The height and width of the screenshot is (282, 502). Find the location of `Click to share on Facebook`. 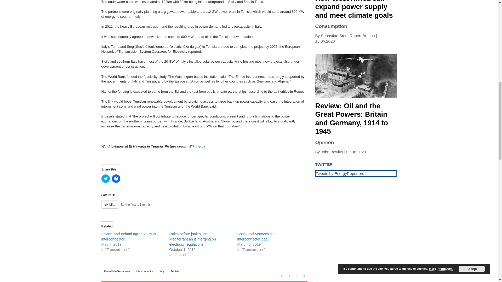

Click to share on Facebook is located at coordinates (116, 179).